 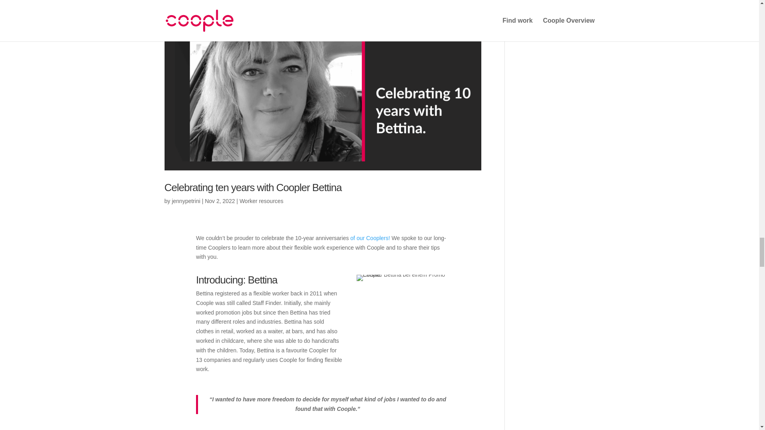 I want to click on Celebrating ten years with Coopler Bettina, so click(x=253, y=187).